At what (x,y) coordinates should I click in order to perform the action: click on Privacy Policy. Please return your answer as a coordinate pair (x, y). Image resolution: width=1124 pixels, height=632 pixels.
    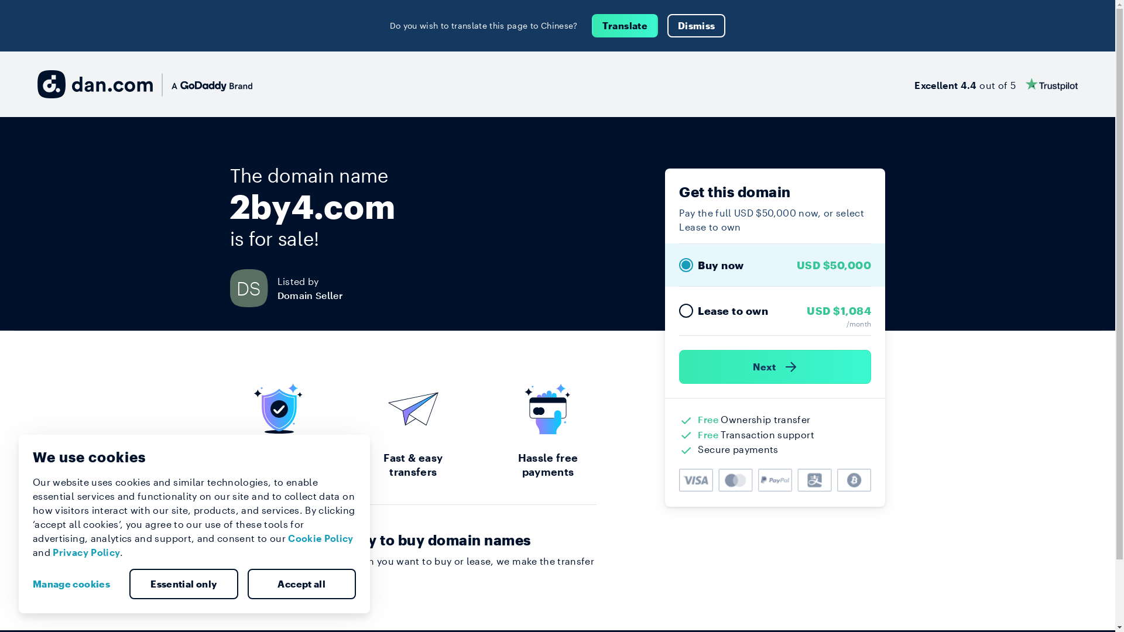
    Looking at the image, I should click on (87, 552).